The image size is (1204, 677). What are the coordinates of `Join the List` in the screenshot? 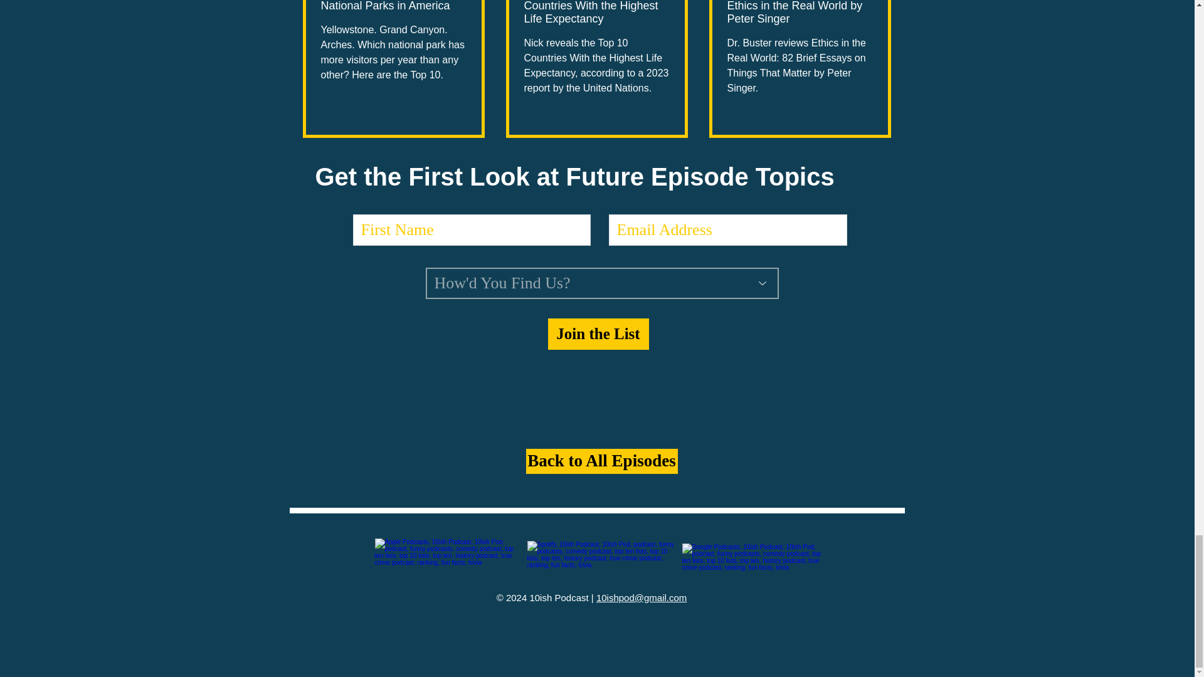 It's located at (598, 333).